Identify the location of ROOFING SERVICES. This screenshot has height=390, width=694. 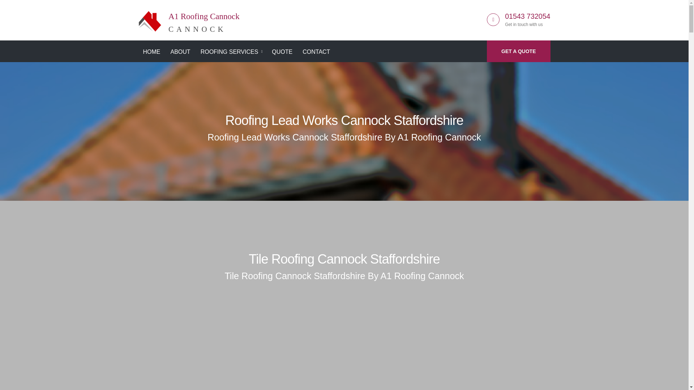
(231, 52).